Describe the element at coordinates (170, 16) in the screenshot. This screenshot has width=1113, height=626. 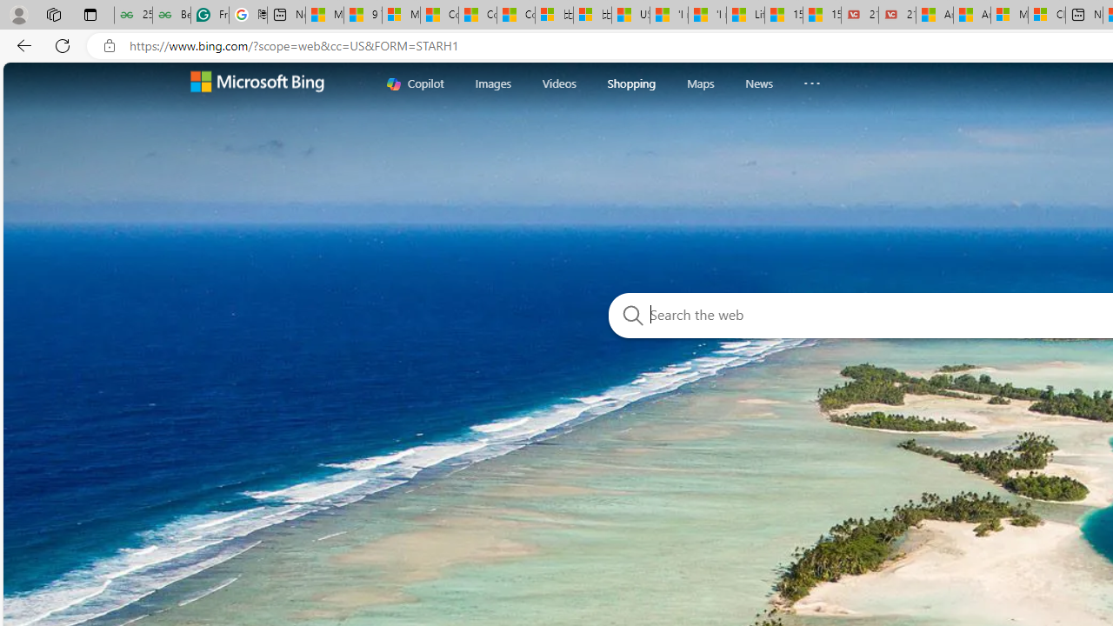
I see `Best SSL Certificates Provider in India - GeeksforGeeks` at that location.